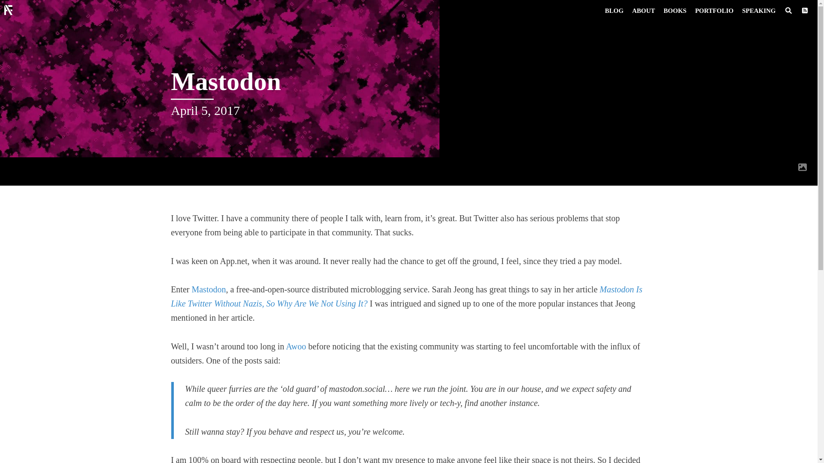 This screenshot has width=824, height=463. Describe the element at coordinates (675, 10) in the screenshot. I see `BOOKS` at that location.